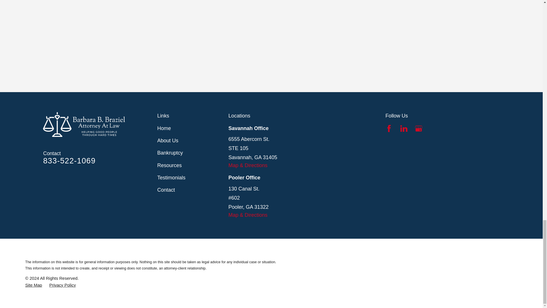 Image resolution: width=547 pixels, height=308 pixels. What do you see at coordinates (419, 128) in the screenshot?
I see `Google Business Profile` at bounding box center [419, 128].